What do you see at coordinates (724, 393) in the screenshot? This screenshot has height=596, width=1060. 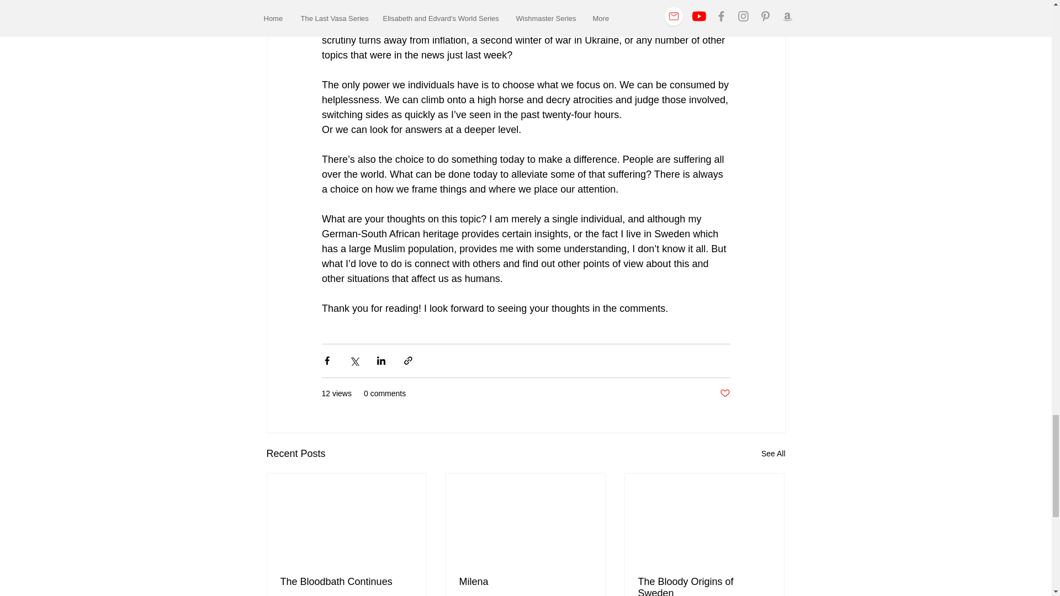 I see `Post not marked as liked` at bounding box center [724, 393].